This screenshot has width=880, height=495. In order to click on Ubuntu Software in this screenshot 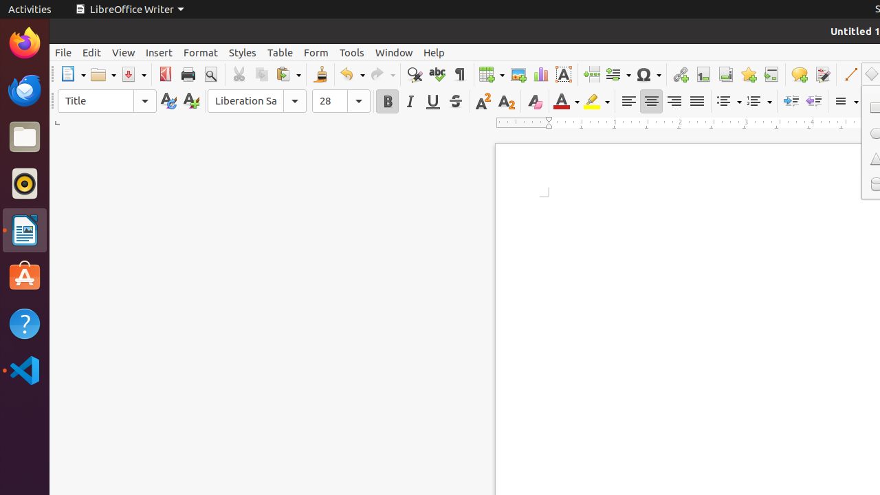, I will do `click(25, 276)`.